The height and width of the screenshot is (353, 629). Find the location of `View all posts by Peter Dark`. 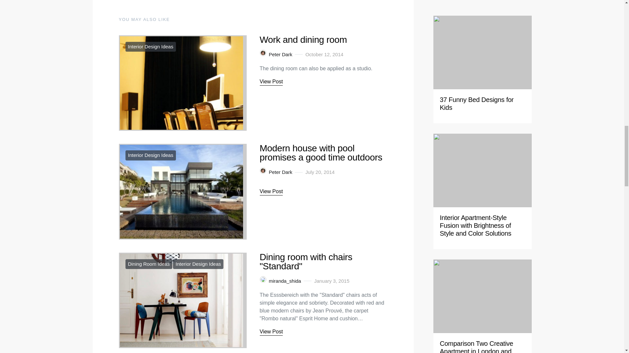

View all posts by Peter Dark is located at coordinates (276, 55).